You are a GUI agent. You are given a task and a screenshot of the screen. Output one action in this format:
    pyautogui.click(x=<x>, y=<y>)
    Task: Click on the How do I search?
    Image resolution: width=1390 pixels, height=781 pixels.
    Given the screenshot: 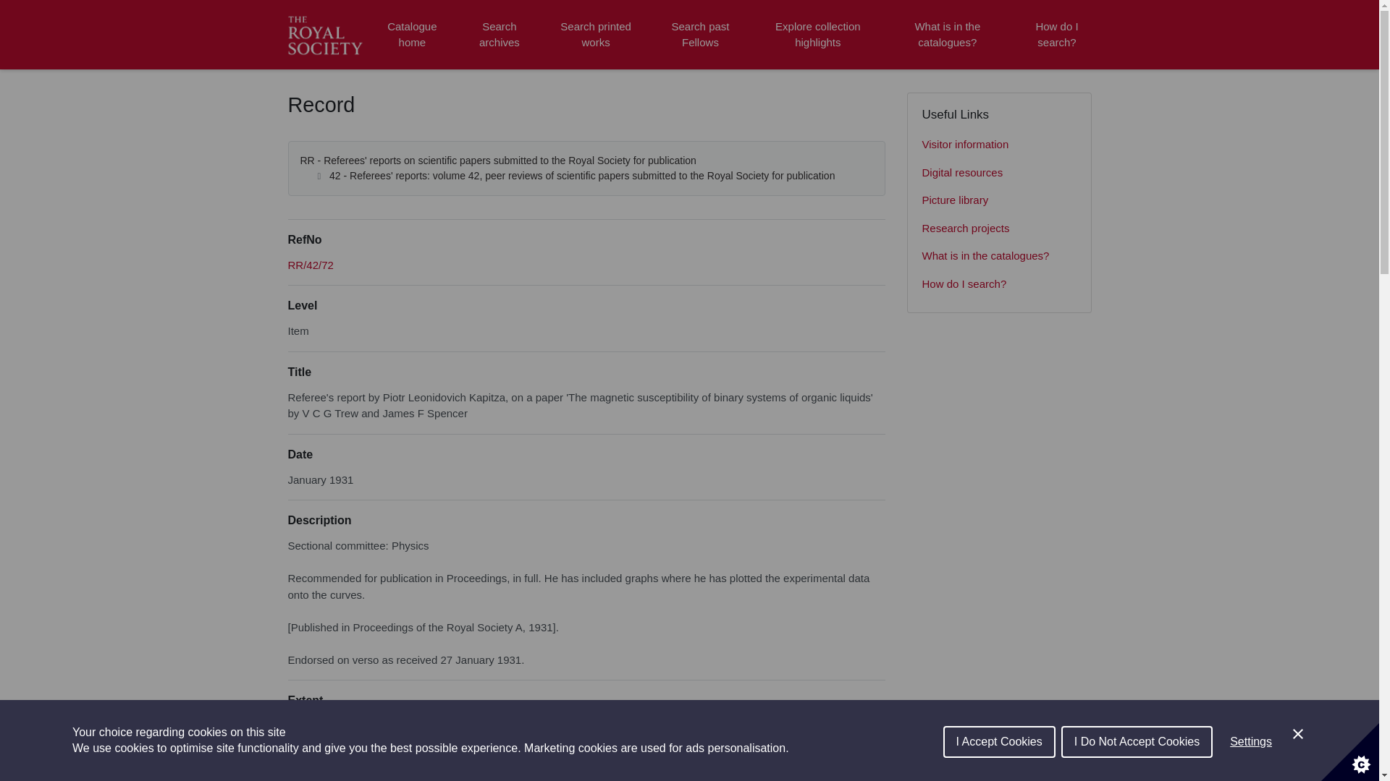 What is the action you would take?
    pyautogui.click(x=1056, y=35)
    